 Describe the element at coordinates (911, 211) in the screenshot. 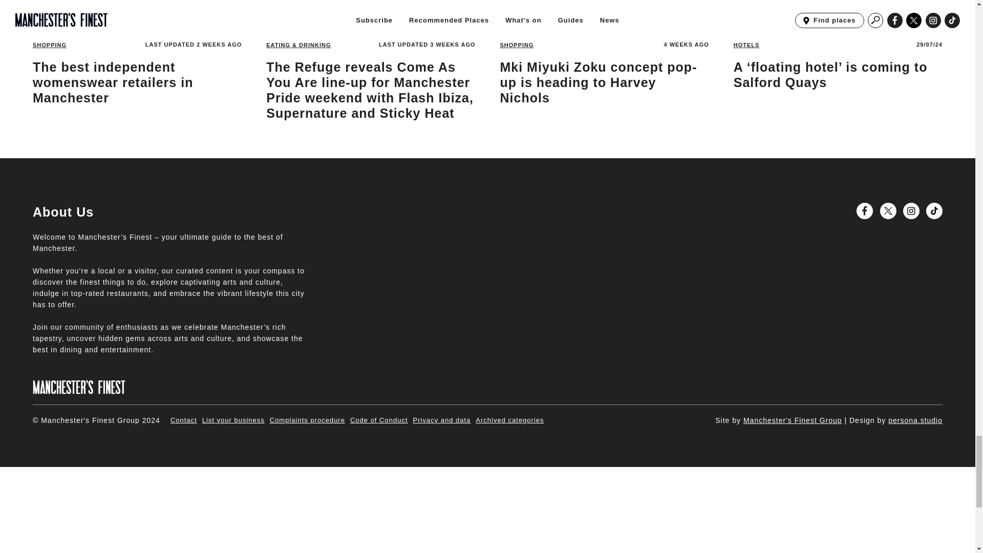

I see `Go to Manchester's Finest Instagram profile` at that location.